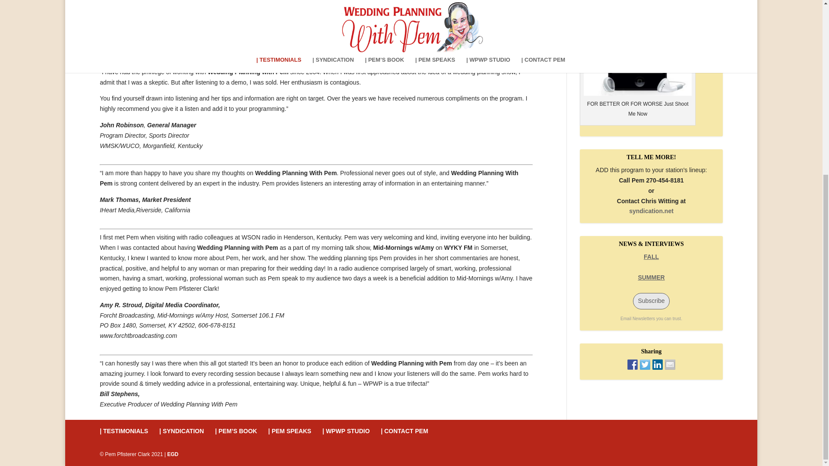  What do you see at coordinates (657, 364) in the screenshot?
I see `Share on Linkedin` at bounding box center [657, 364].